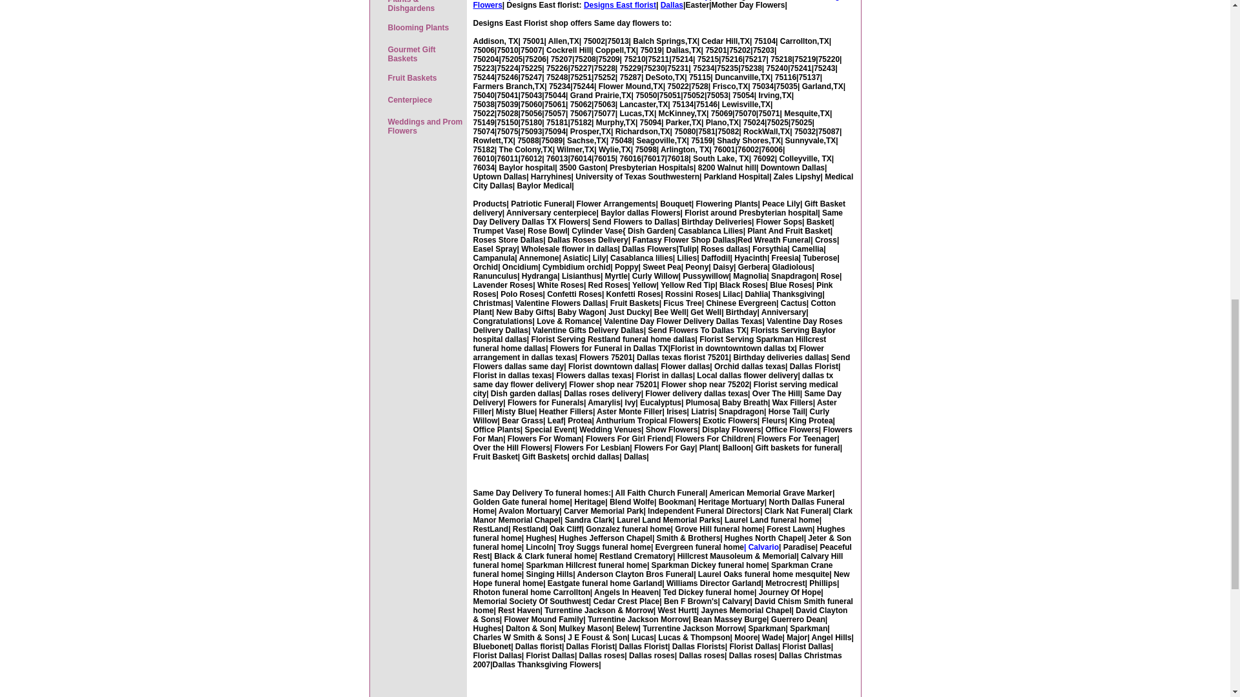  What do you see at coordinates (672, 5) in the screenshot?
I see `Dallas` at bounding box center [672, 5].